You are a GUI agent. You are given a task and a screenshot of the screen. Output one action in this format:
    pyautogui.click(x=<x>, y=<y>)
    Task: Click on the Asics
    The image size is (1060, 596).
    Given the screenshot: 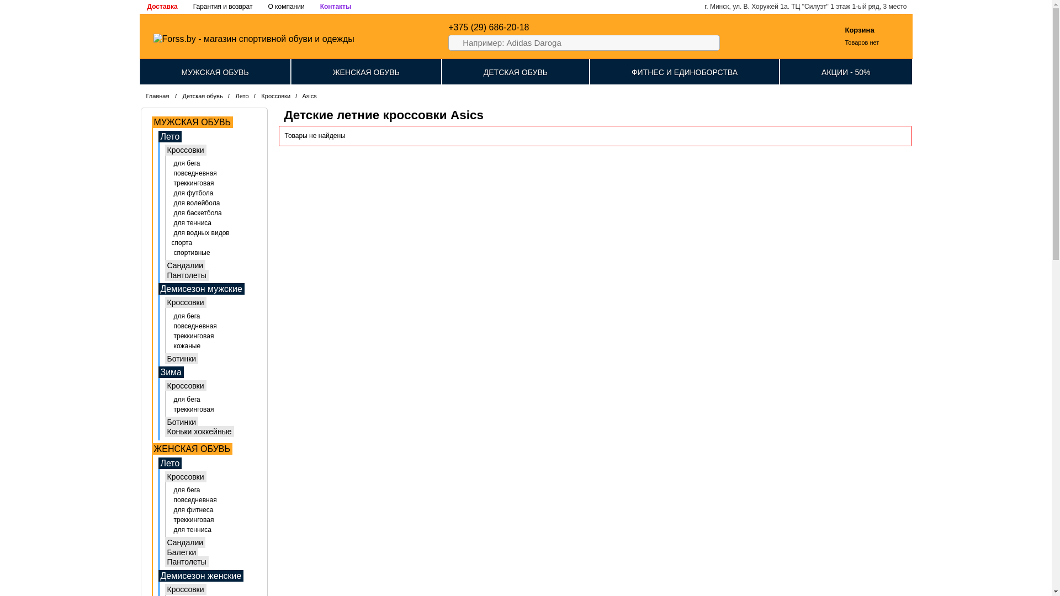 What is the action you would take?
    pyautogui.click(x=309, y=96)
    